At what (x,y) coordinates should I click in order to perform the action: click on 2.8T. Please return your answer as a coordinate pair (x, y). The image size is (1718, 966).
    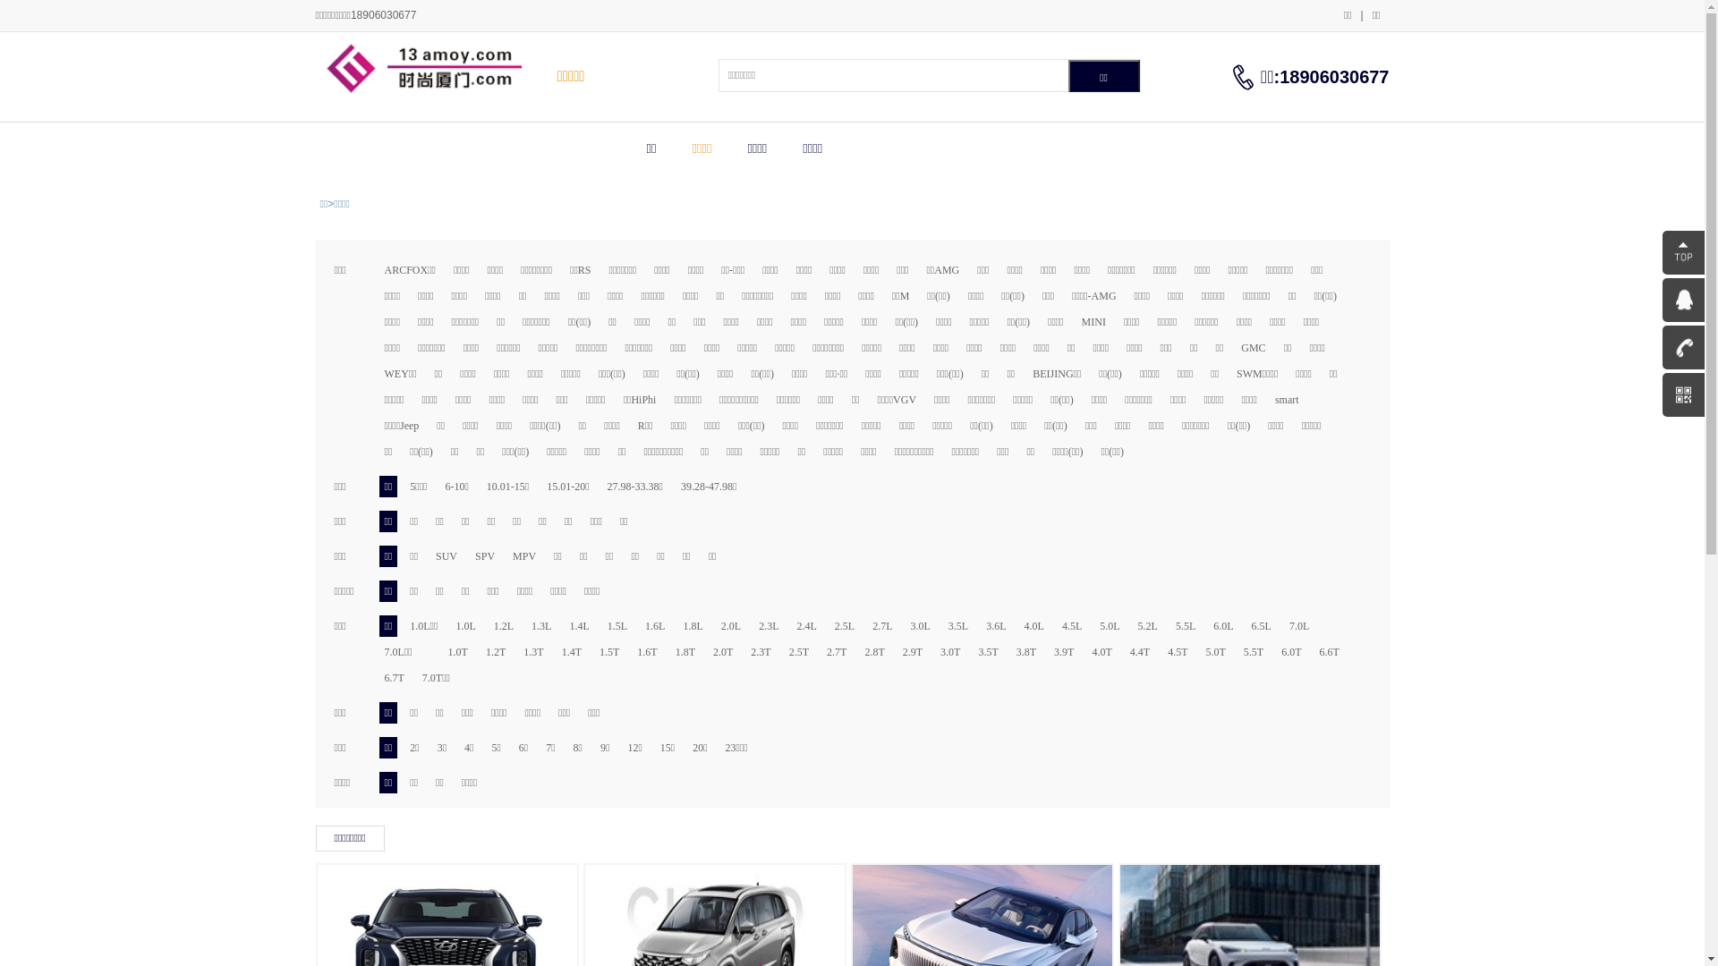
    Looking at the image, I should click on (874, 652).